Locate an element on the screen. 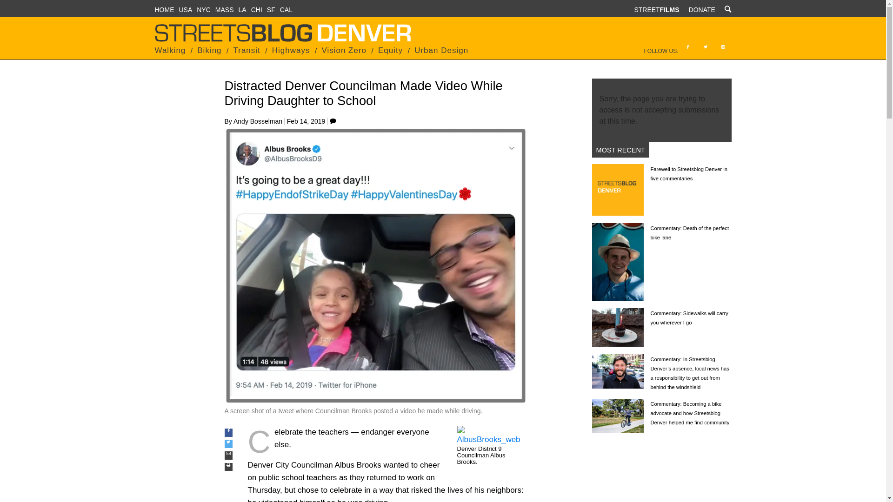 The height and width of the screenshot is (502, 893). DONATE is located at coordinates (701, 9).